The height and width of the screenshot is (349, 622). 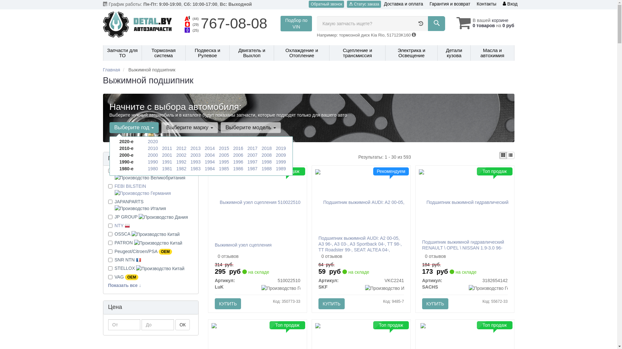 What do you see at coordinates (267, 155) in the screenshot?
I see `2008` at bounding box center [267, 155].